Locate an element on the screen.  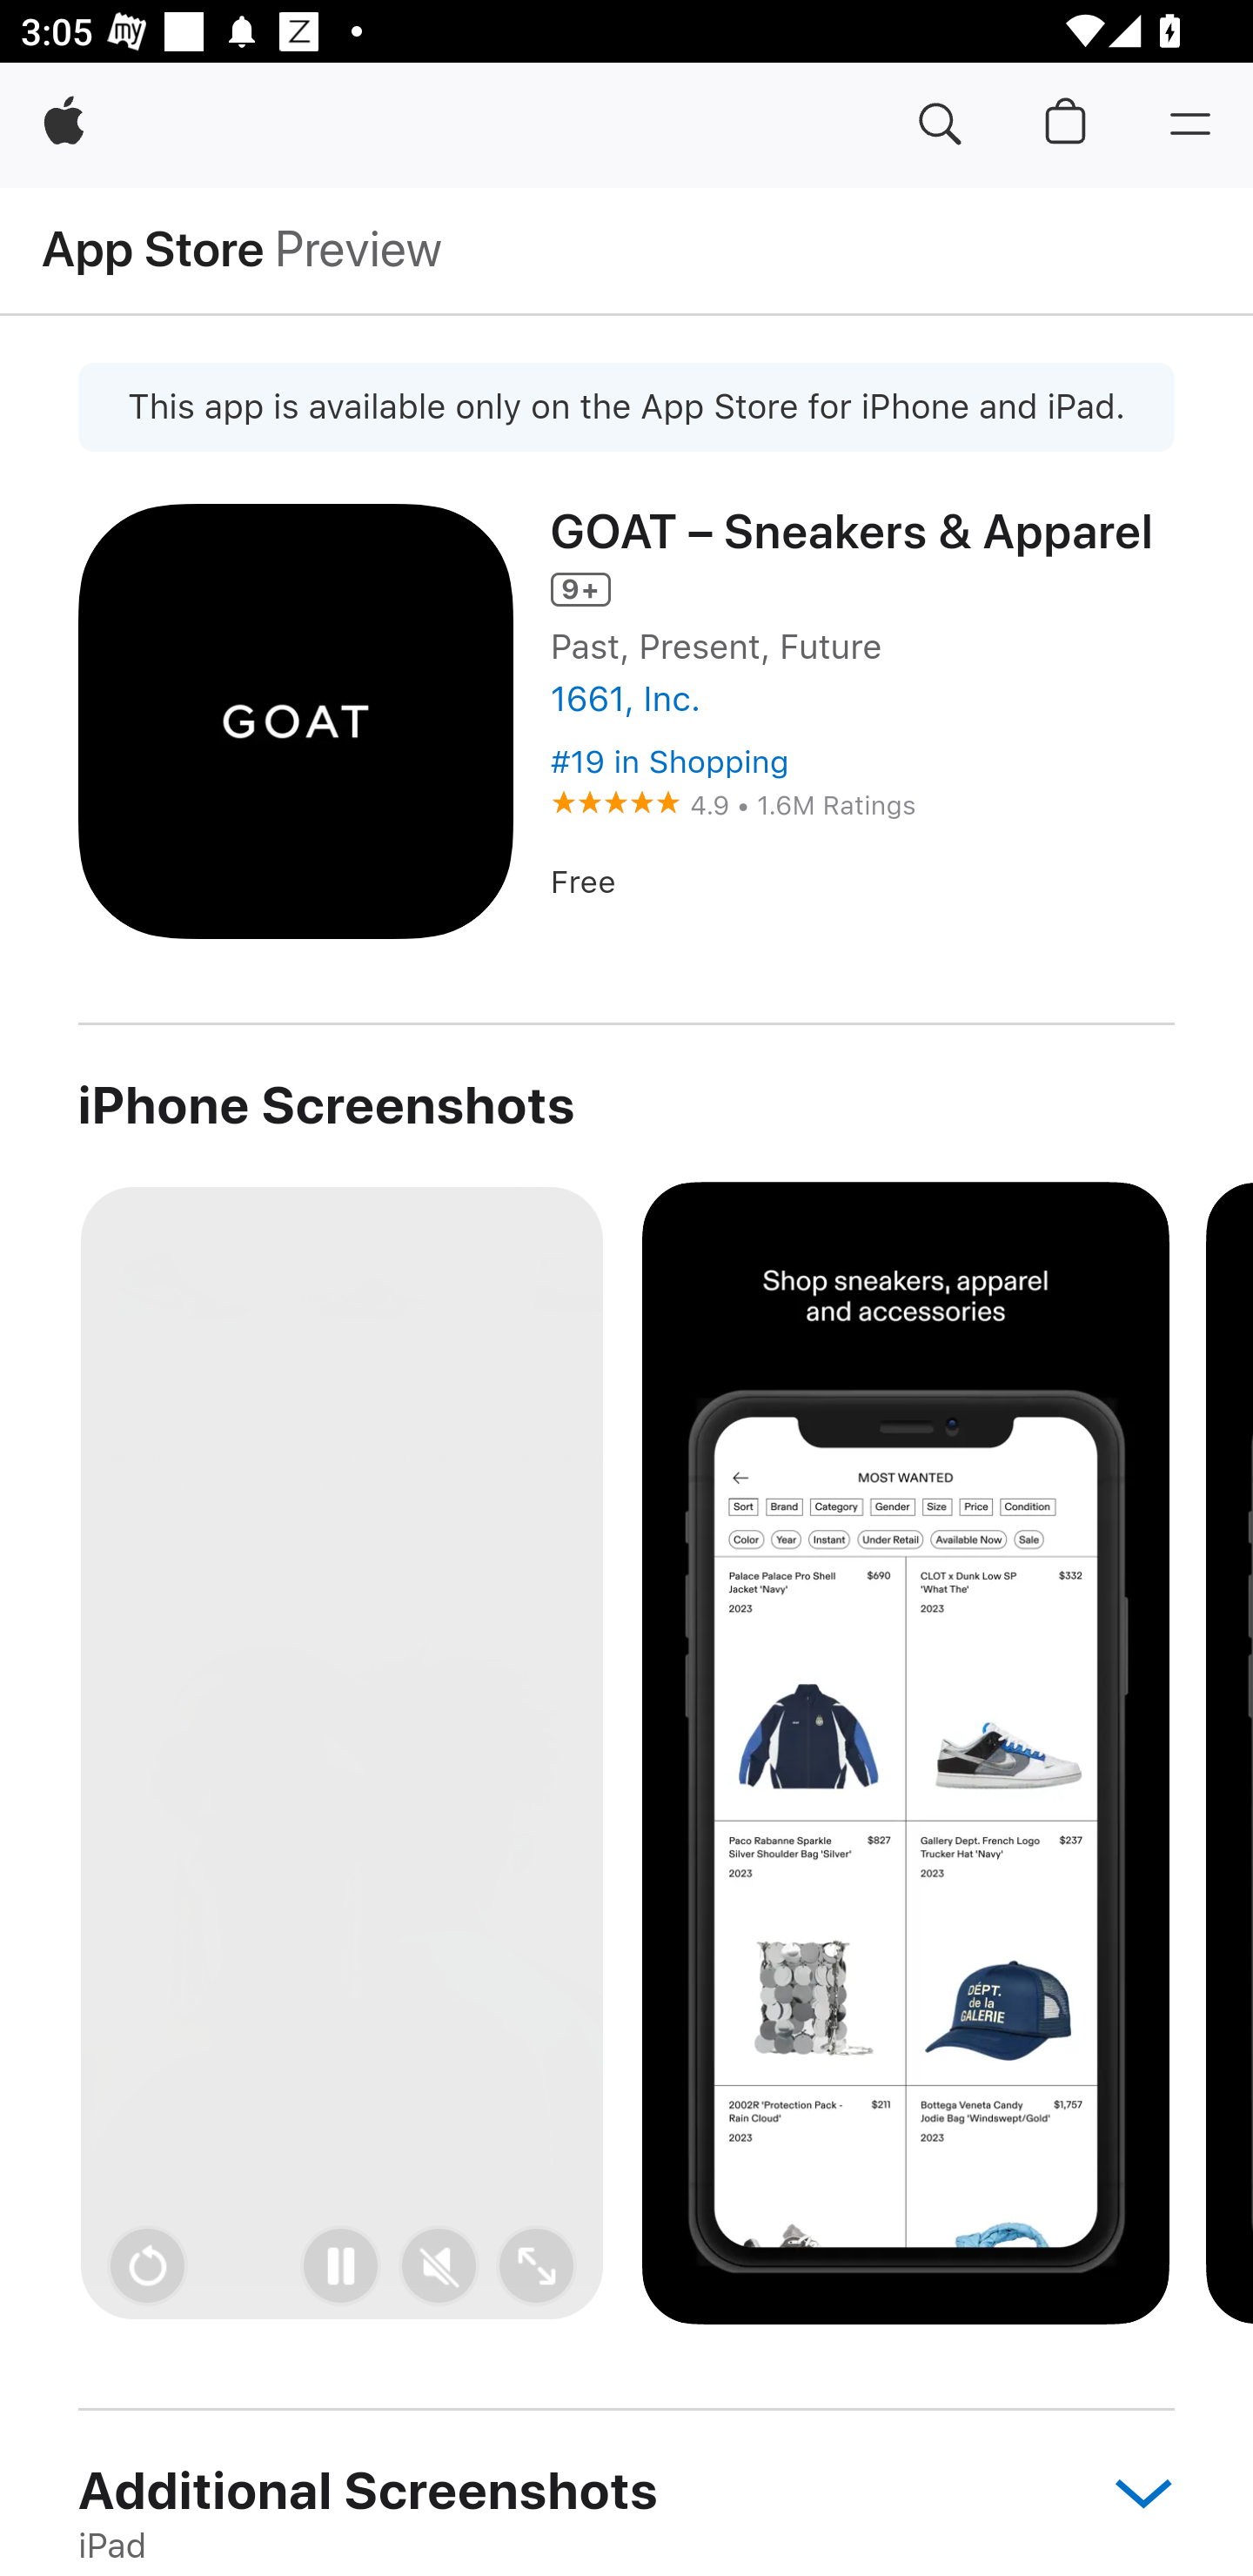
Menu is located at coordinates (1190, 125).